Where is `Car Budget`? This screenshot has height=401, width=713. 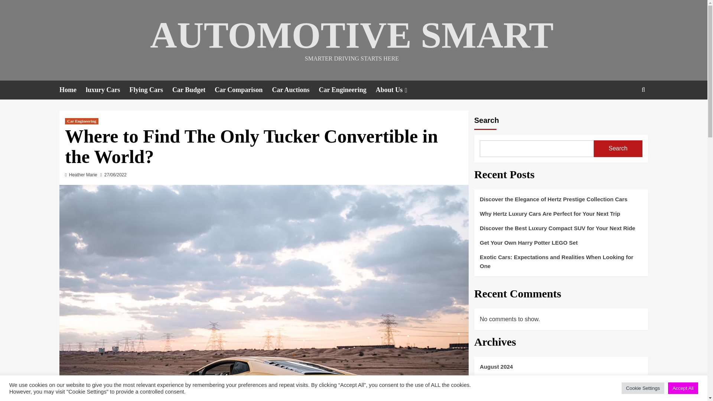 Car Budget is located at coordinates (193, 90).